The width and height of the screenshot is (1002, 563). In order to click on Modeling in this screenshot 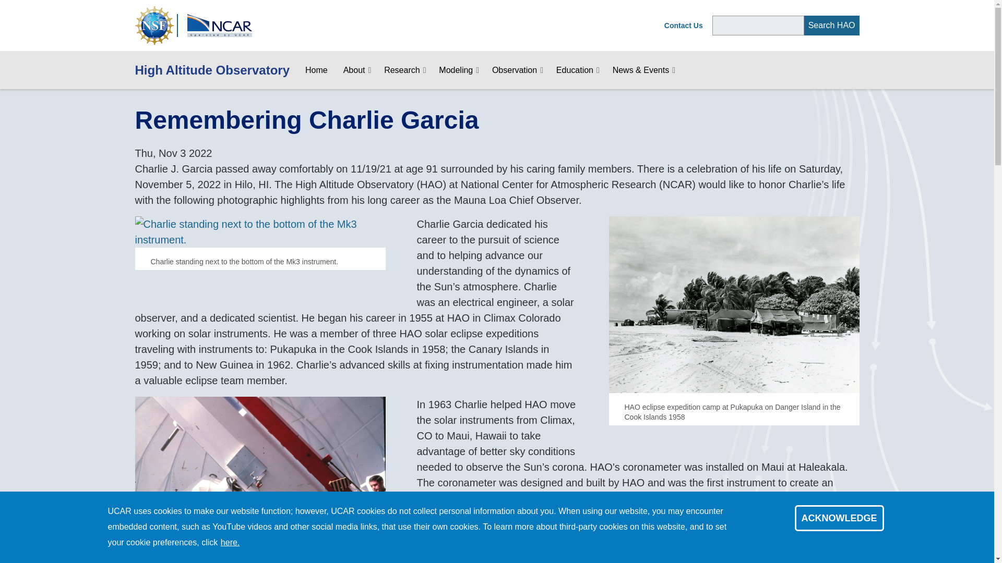, I will do `click(456, 70)`.